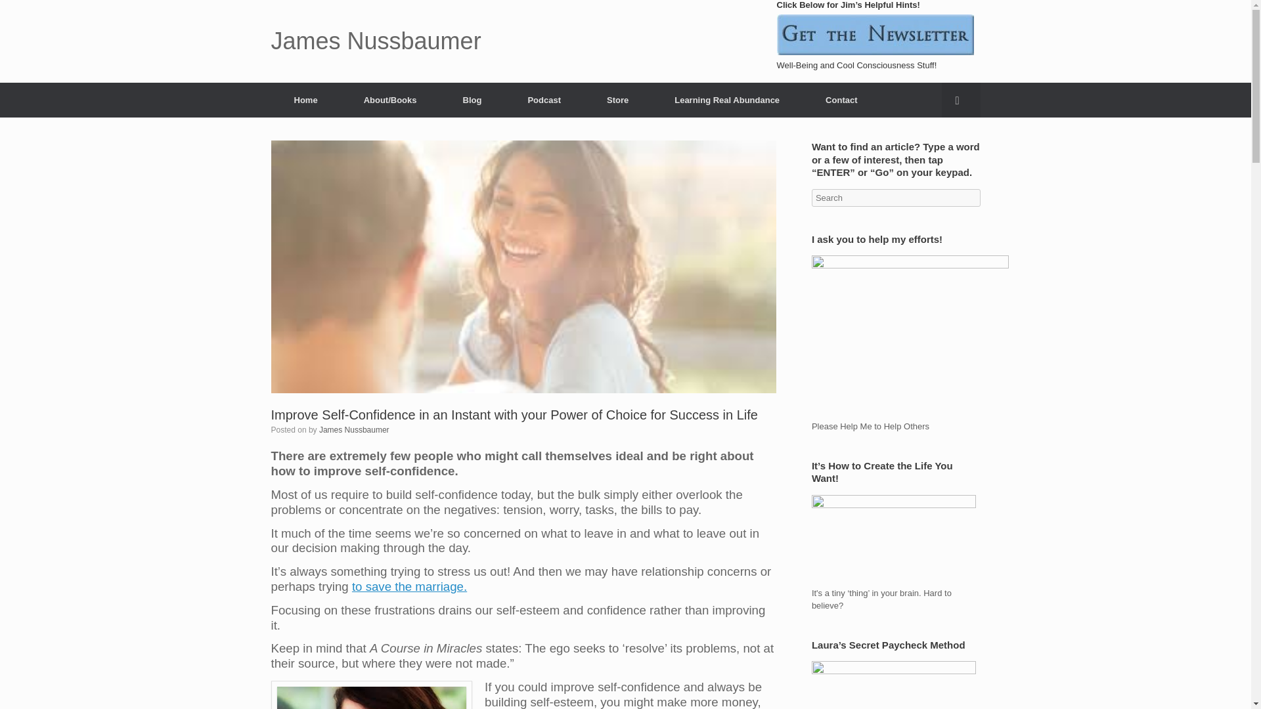  What do you see at coordinates (894, 541) in the screenshot?
I see `It's How to Create the Life You Want!` at bounding box center [894, 541].